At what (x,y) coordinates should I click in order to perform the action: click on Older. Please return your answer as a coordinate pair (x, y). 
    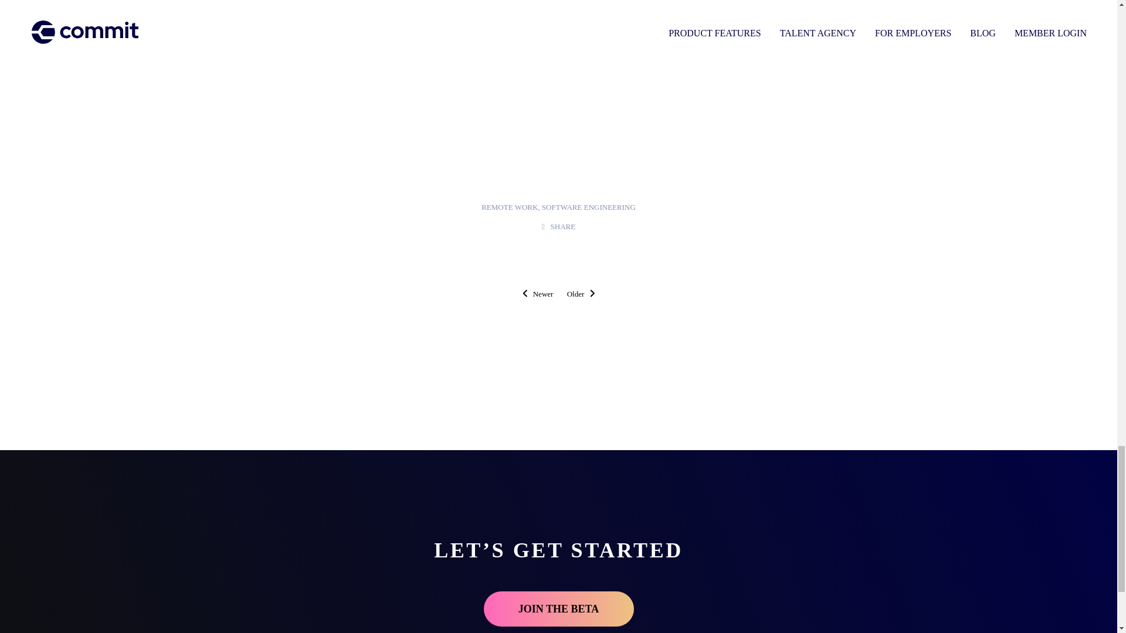
    Looking at the image, I should click on (581, 293).